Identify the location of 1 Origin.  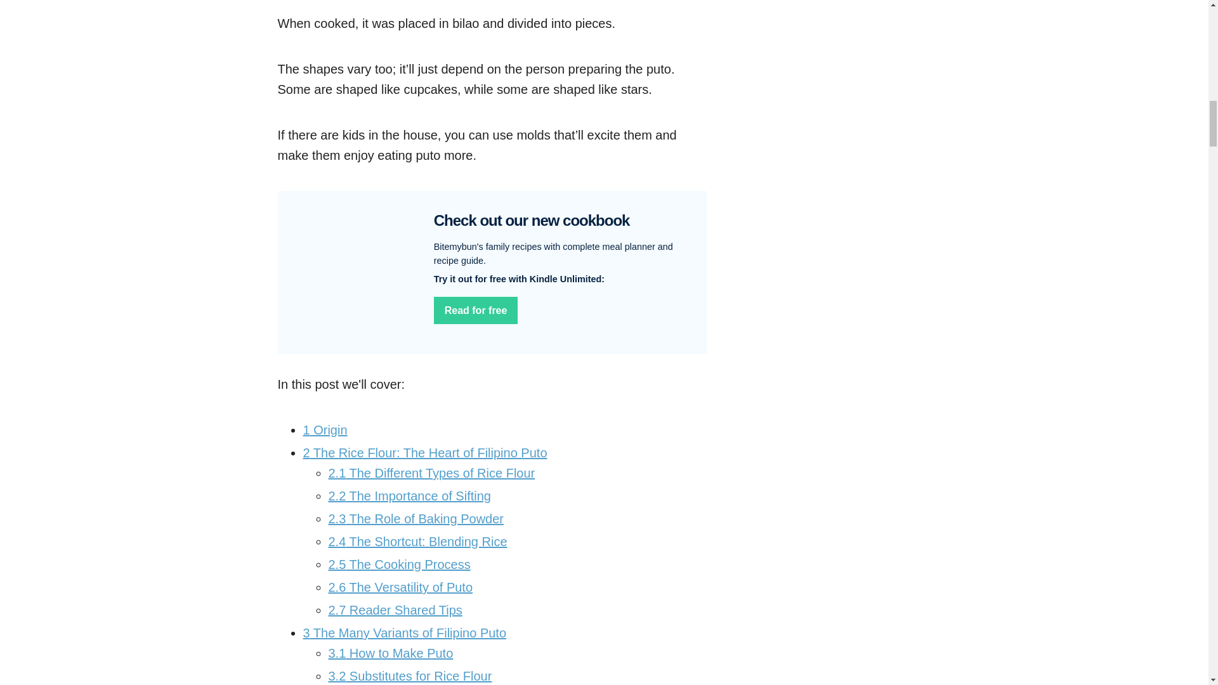
(325, 430).